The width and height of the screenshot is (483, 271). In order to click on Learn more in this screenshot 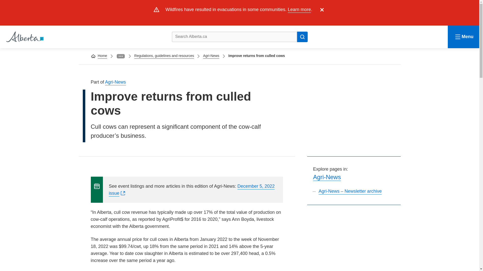, I will do `click(299, 10)`.